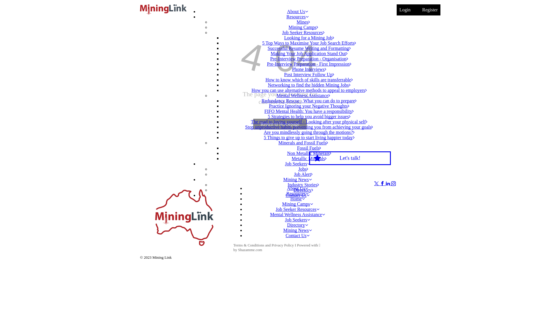 The image size is (560, 315). What do you see at coordinates (309, 159) in the screenshot?
I see `Metallic Minerals` at bounding box center [309, 159].